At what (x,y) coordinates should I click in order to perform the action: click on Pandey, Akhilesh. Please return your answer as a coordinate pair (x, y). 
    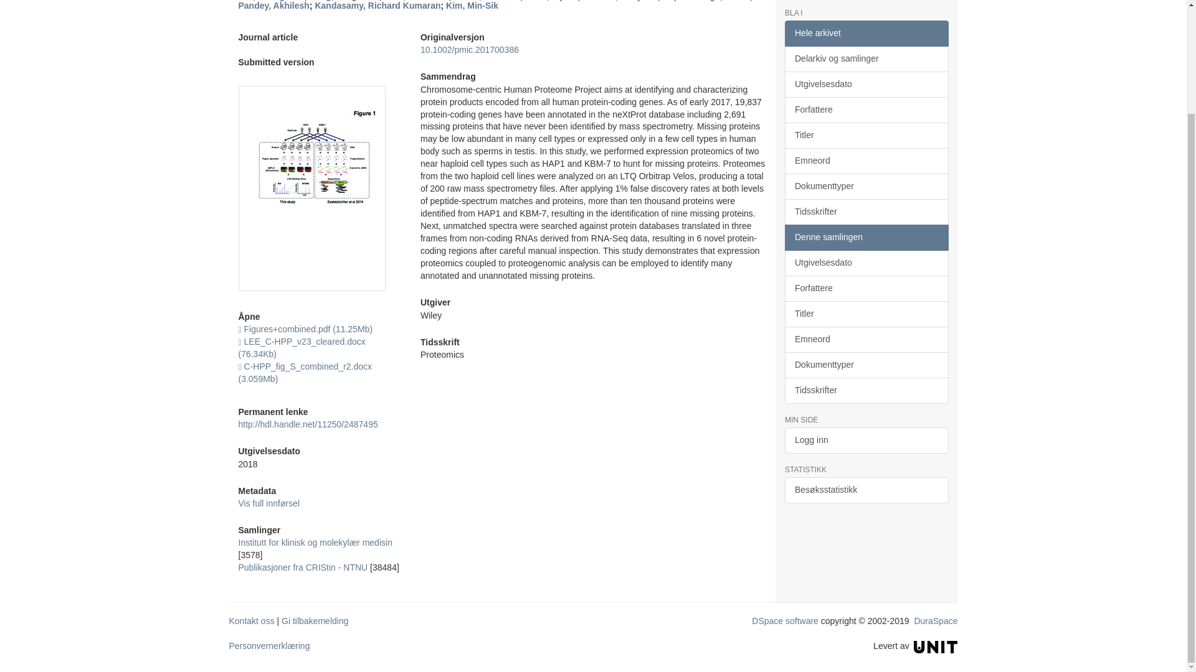
    Looking at the image, I should click on (273, 6).